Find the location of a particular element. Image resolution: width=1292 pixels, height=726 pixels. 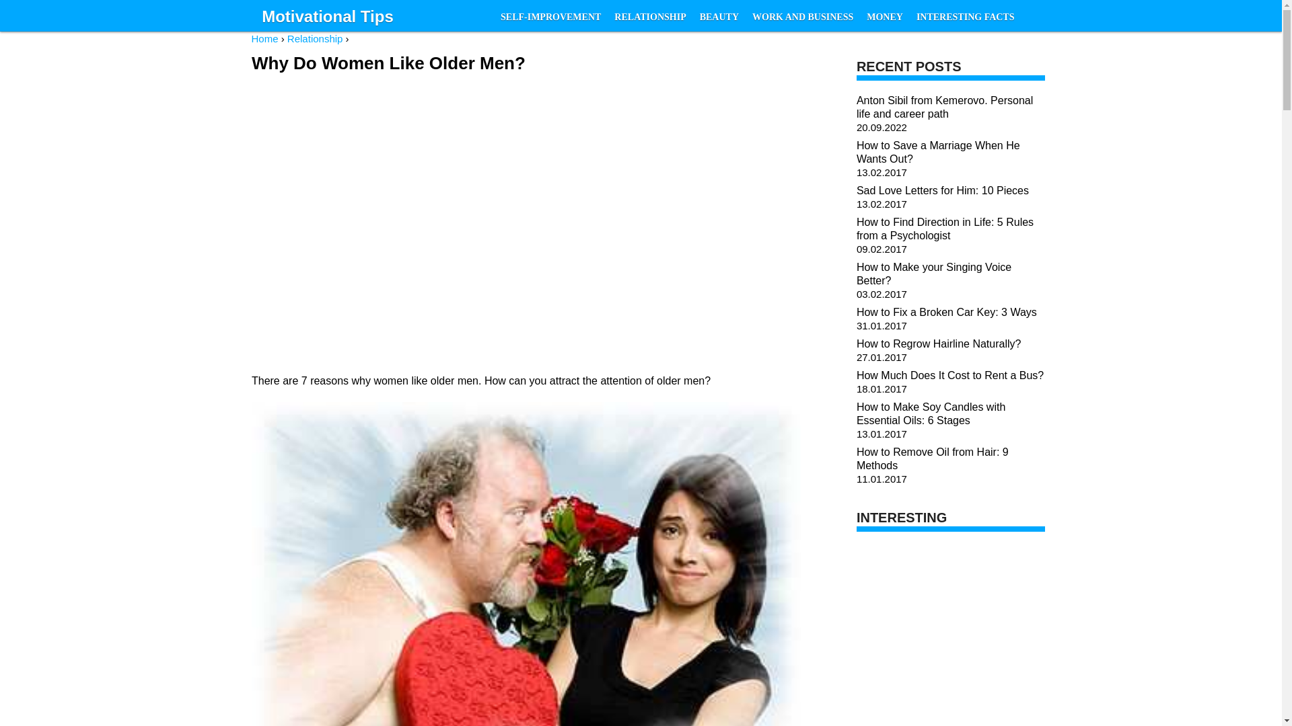

BEAUTY is located at coordinates (719, 17).